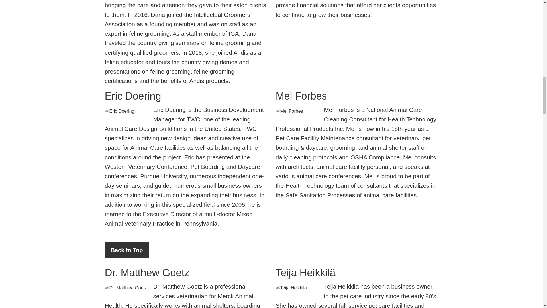  I want to click on Back to Top, so click(127, 250).